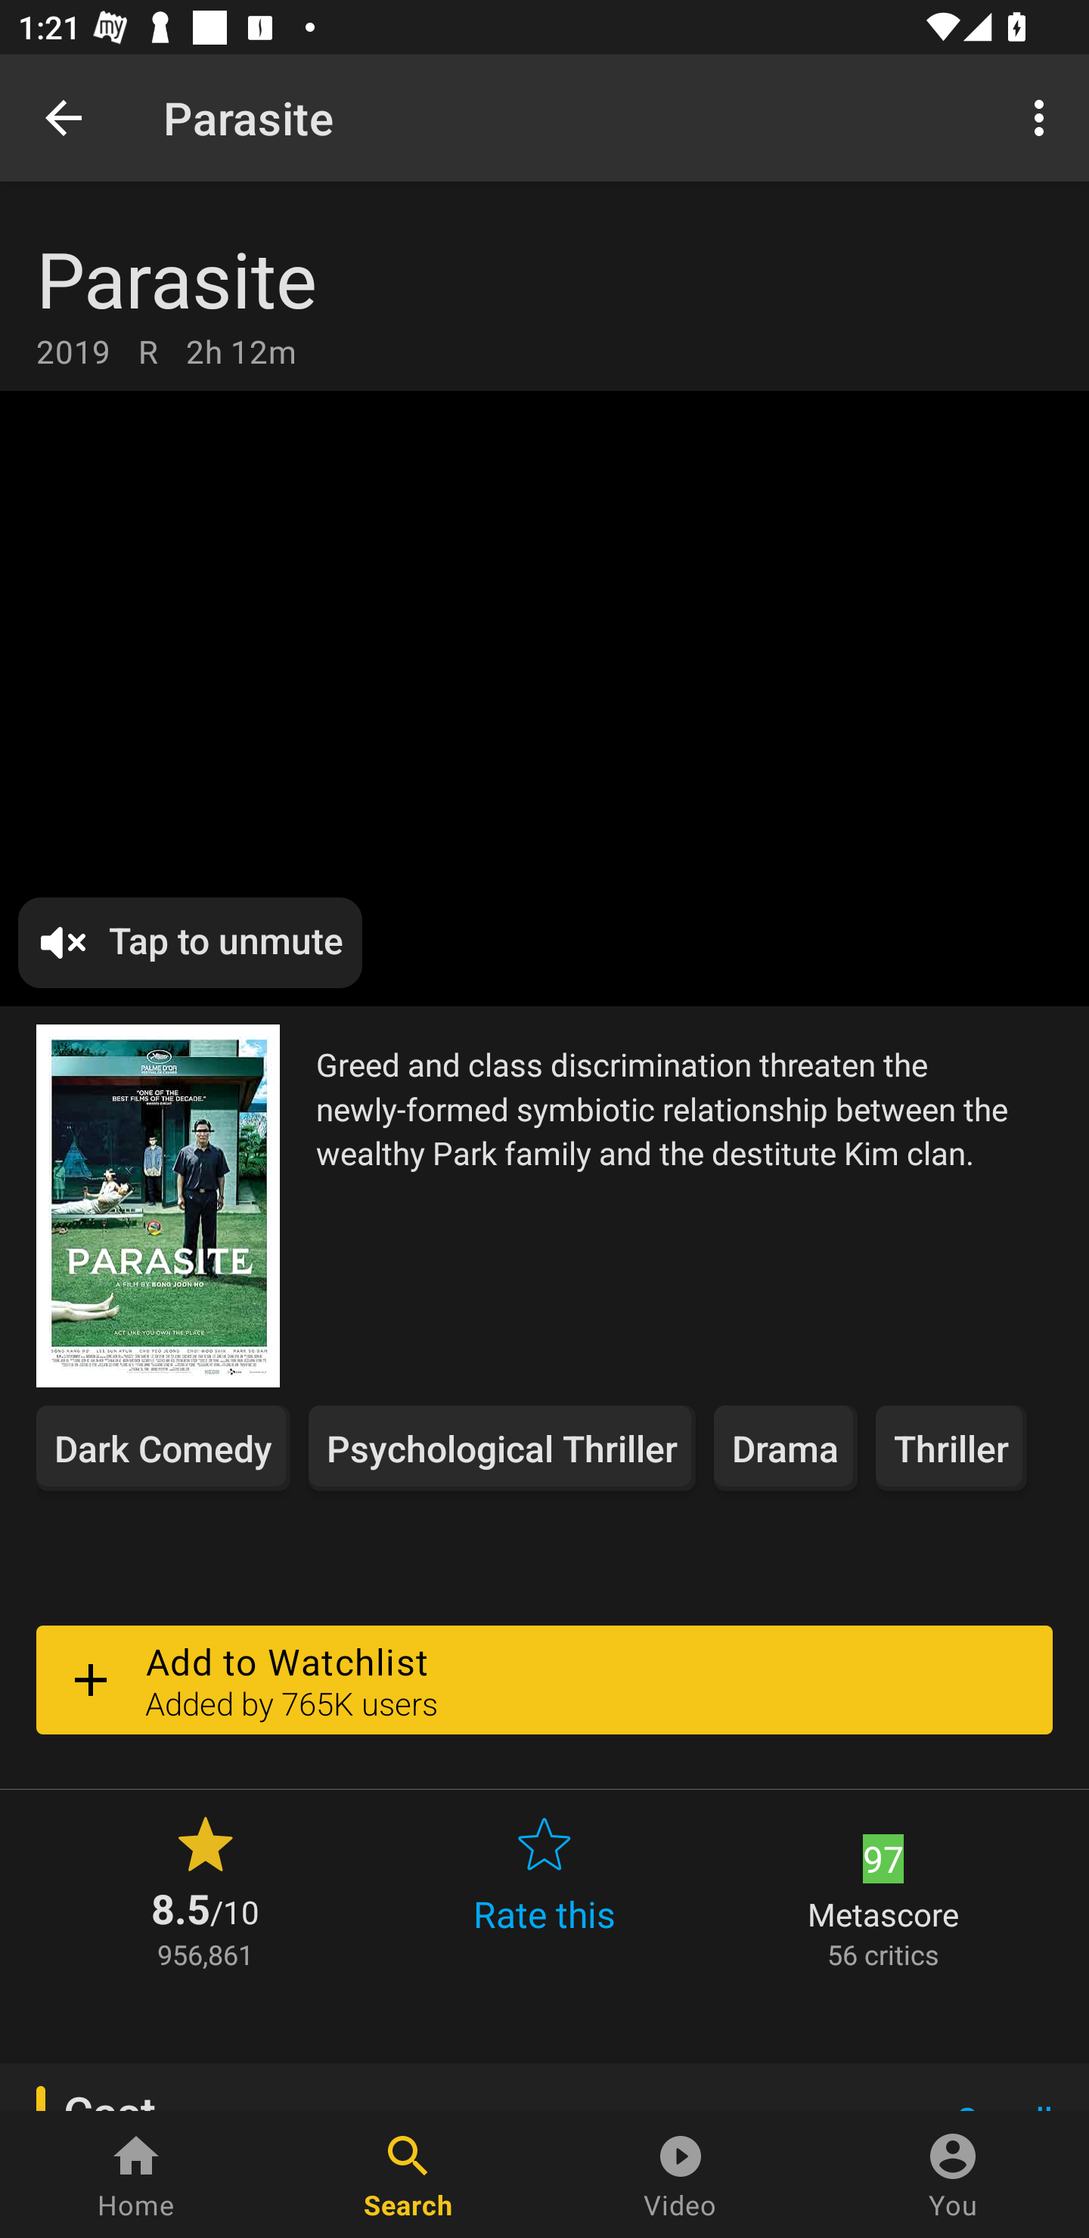  What do you see at coordinates (883, 1889) in the screenshot?
I see `97 Metascore 56 critics` at bounding box center [883, 1889].